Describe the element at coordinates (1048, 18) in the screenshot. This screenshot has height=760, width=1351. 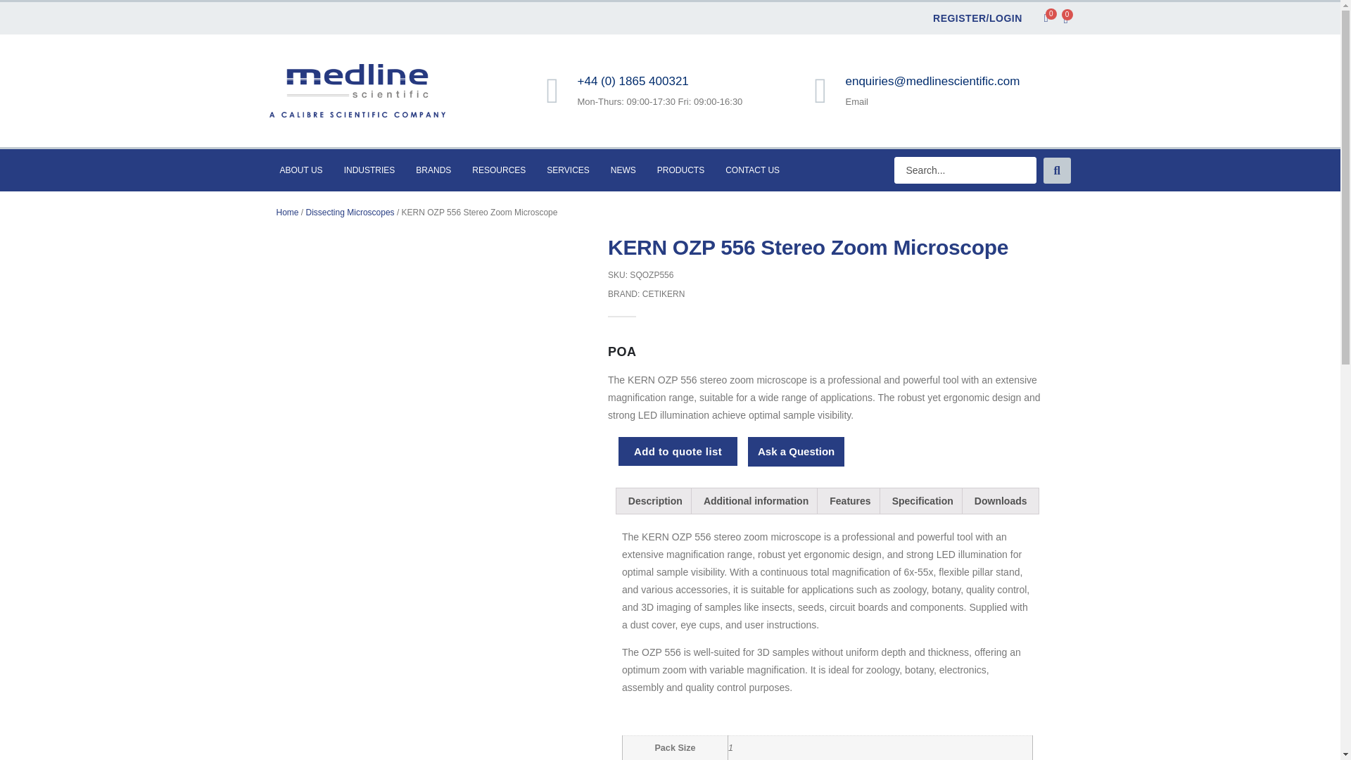
I see `0` at that location.